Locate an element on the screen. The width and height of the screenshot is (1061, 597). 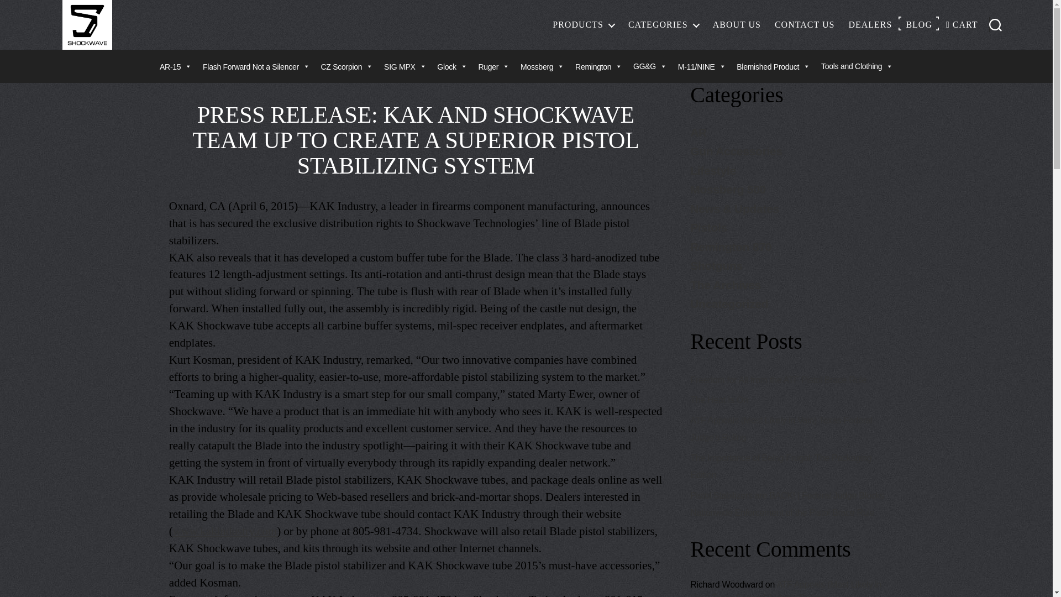
ABOUT US is located at coordinates (737, 24).